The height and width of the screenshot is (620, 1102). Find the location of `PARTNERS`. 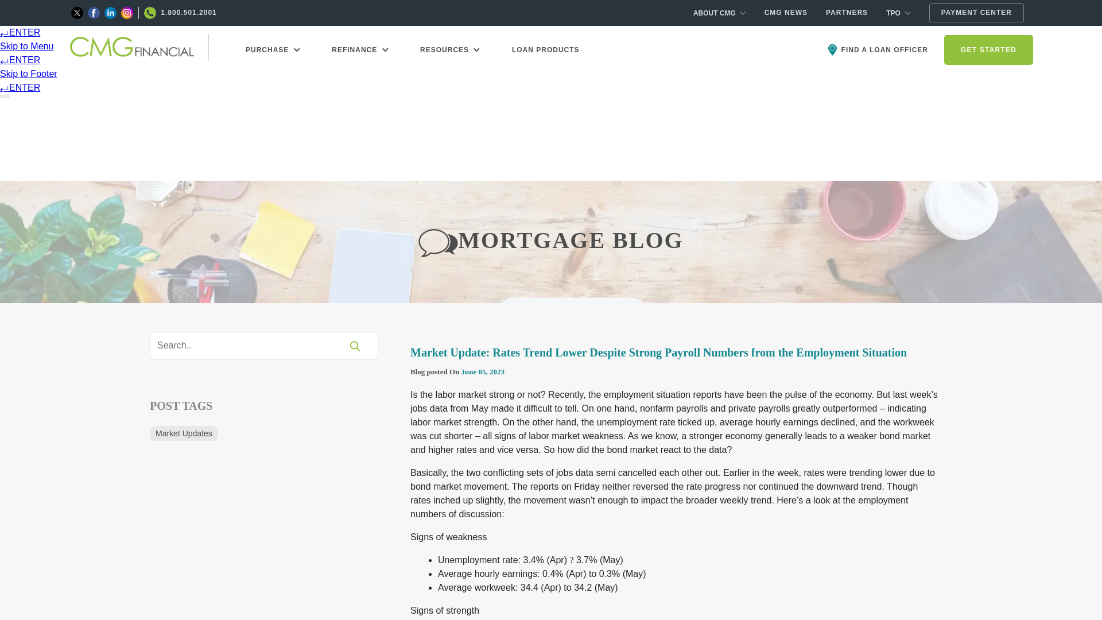

PARTNERS is located at coordinates (847, 13).